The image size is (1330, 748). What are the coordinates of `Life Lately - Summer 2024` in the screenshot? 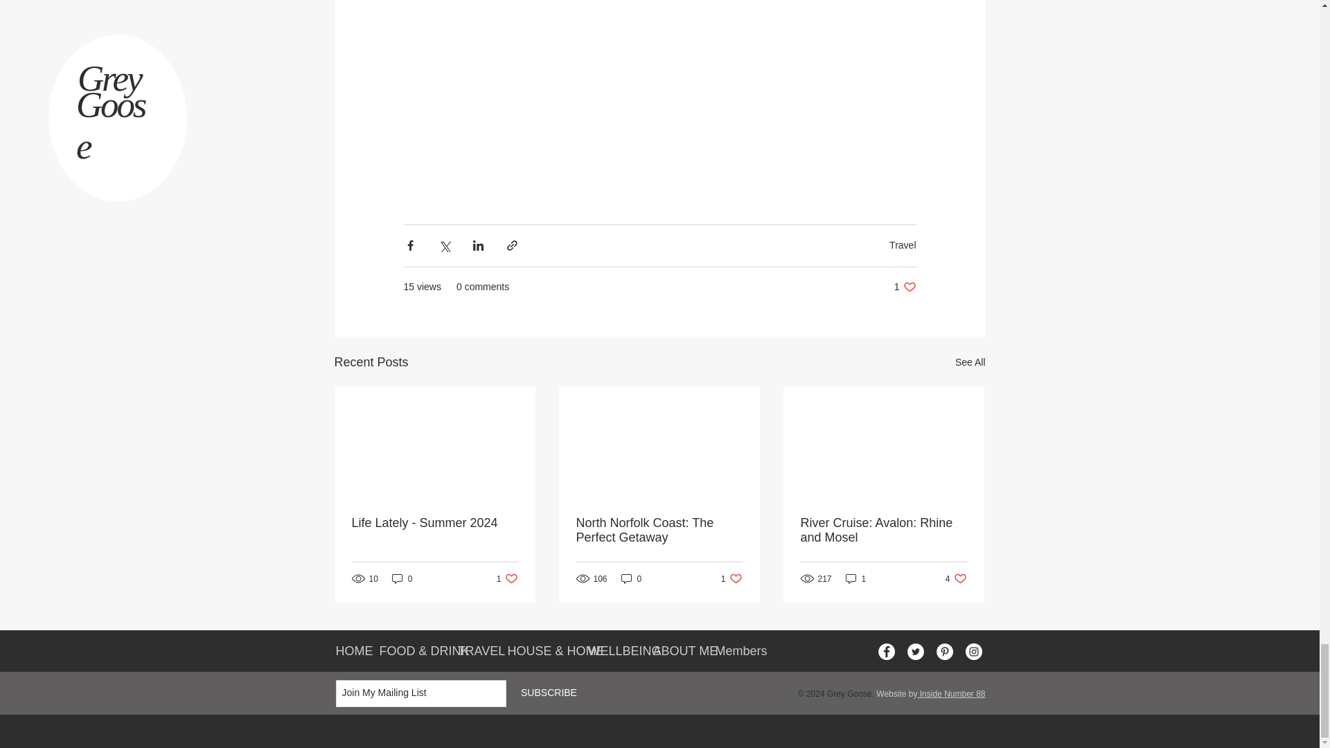 It's located at (435, 523).